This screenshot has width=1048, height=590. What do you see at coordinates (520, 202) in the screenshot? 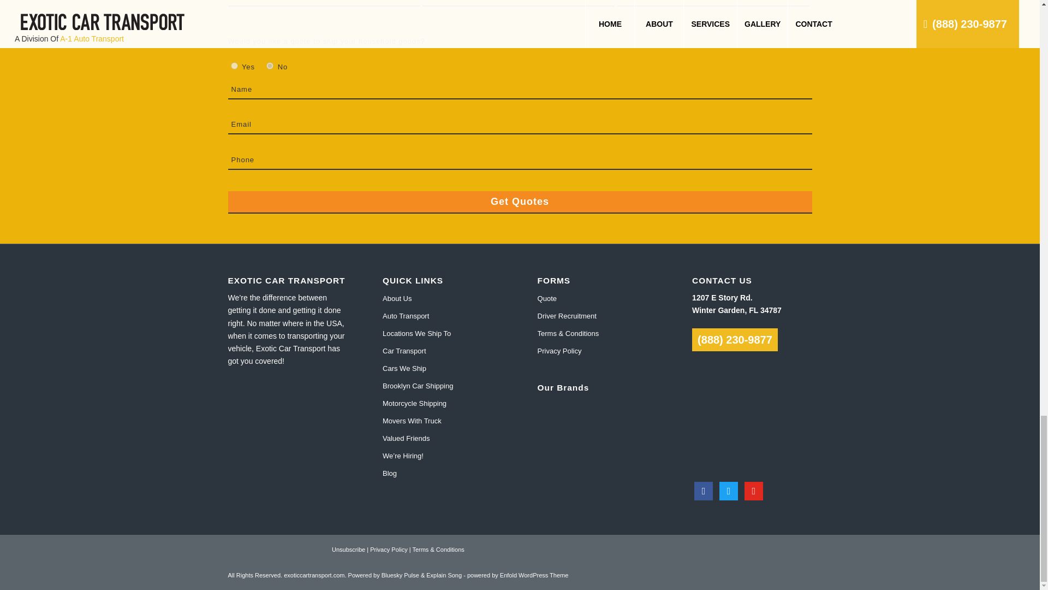
I see `Get Quotes` at bounding box center [520, 202].